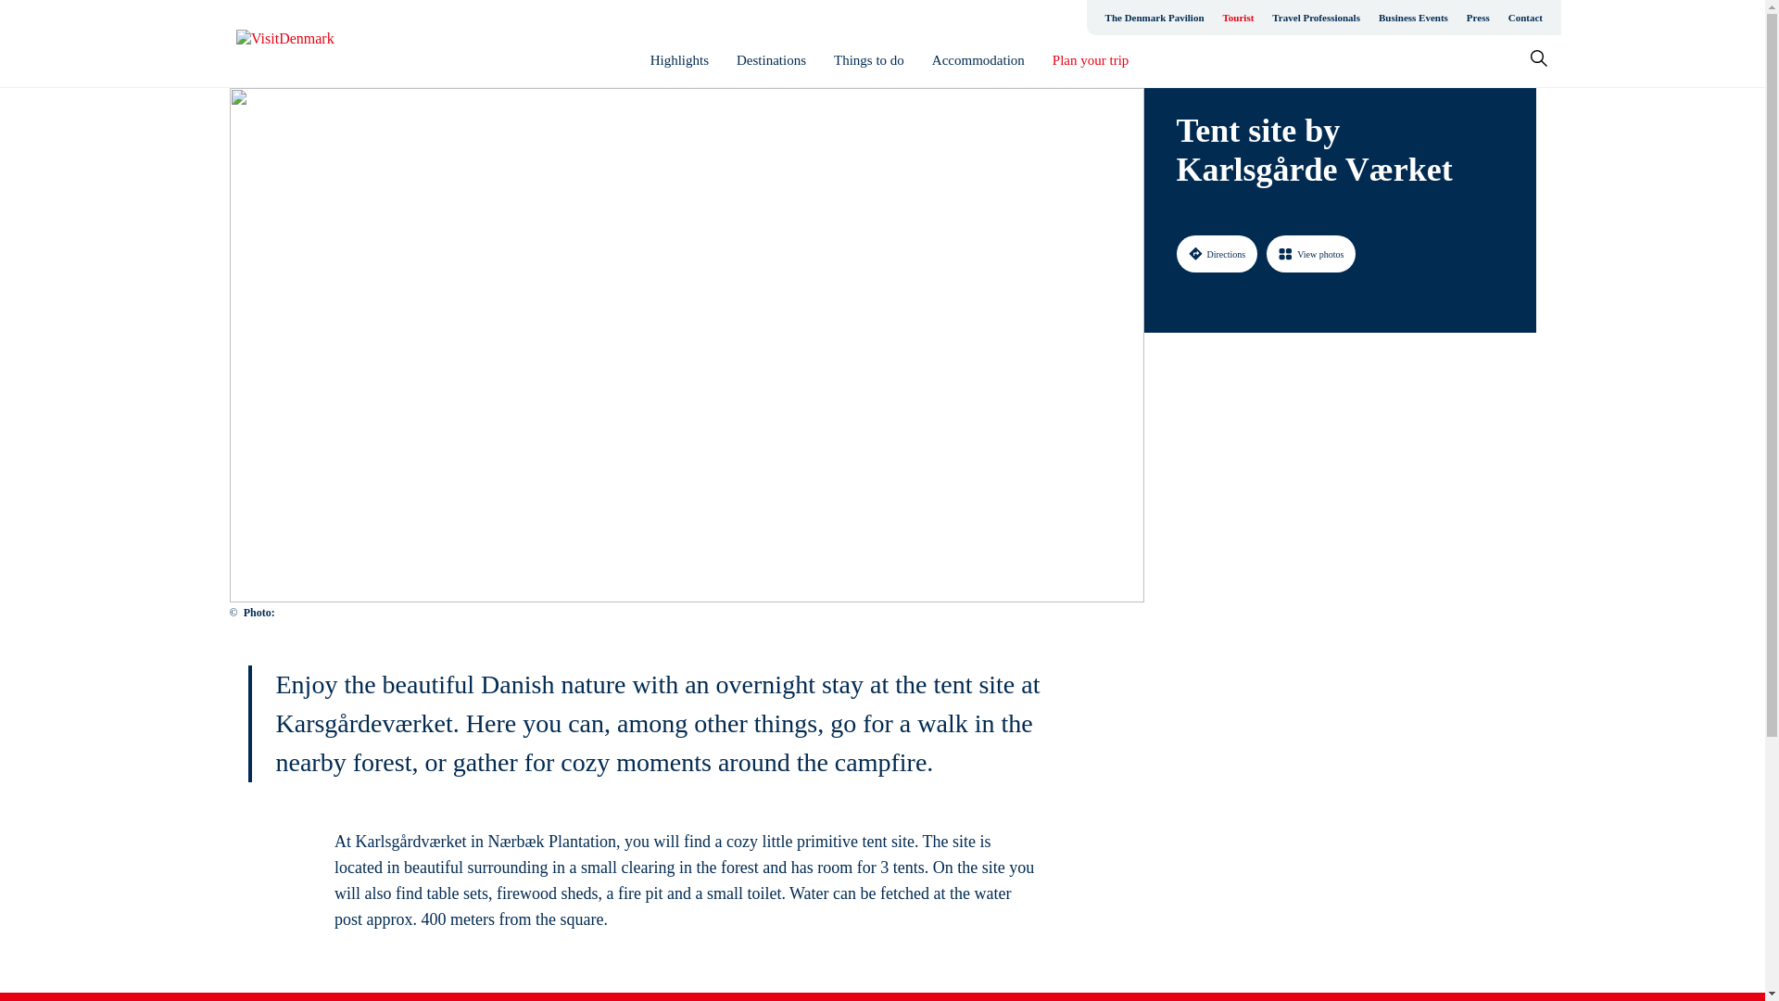 This screenshot has width=1779, height=1001. Describe the element at coordinates (869, 60) in the screenshot. I see `Things to do` at that location.